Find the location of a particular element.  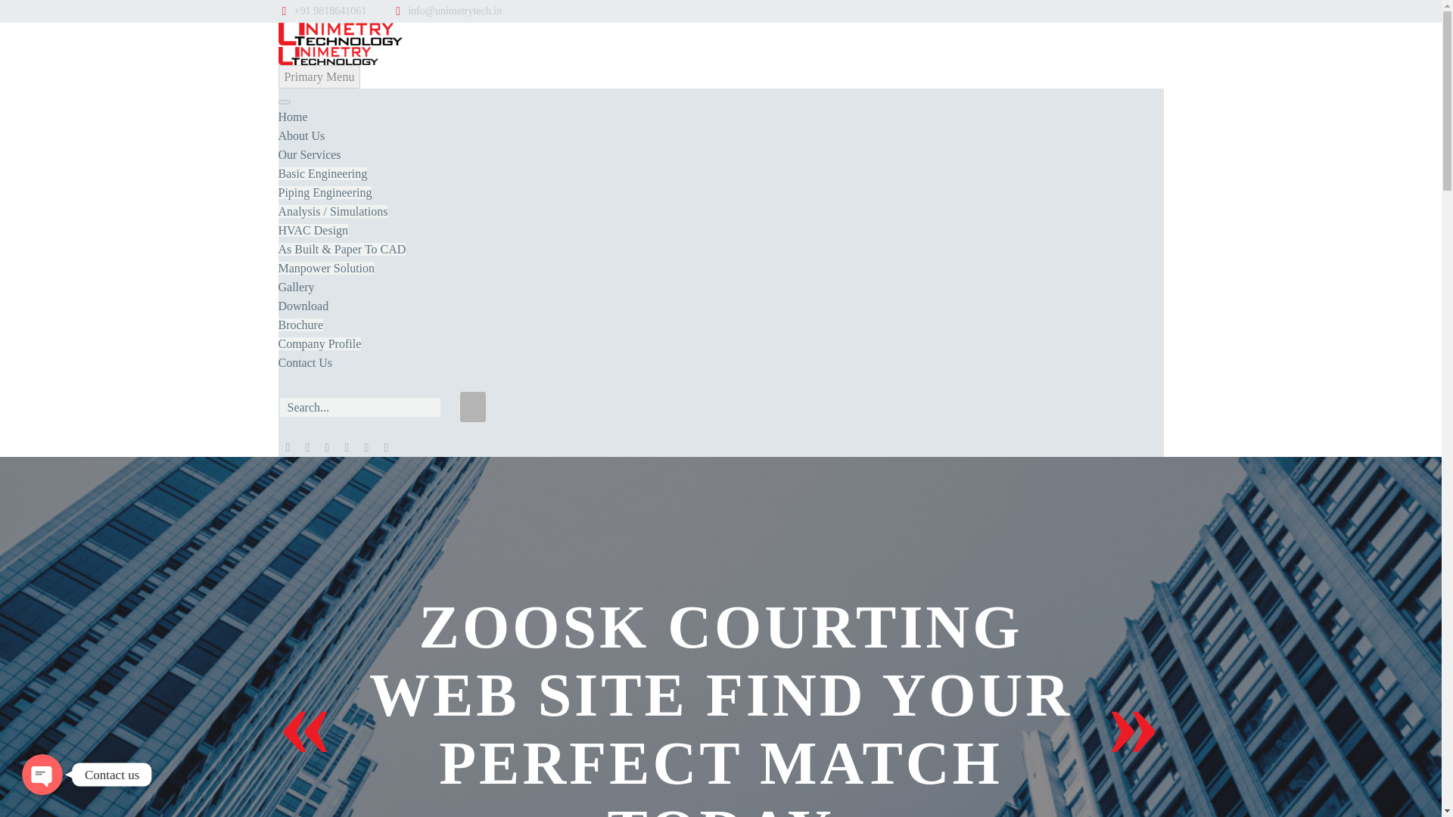

Manpower Solution is located at coordinates (327, 268).